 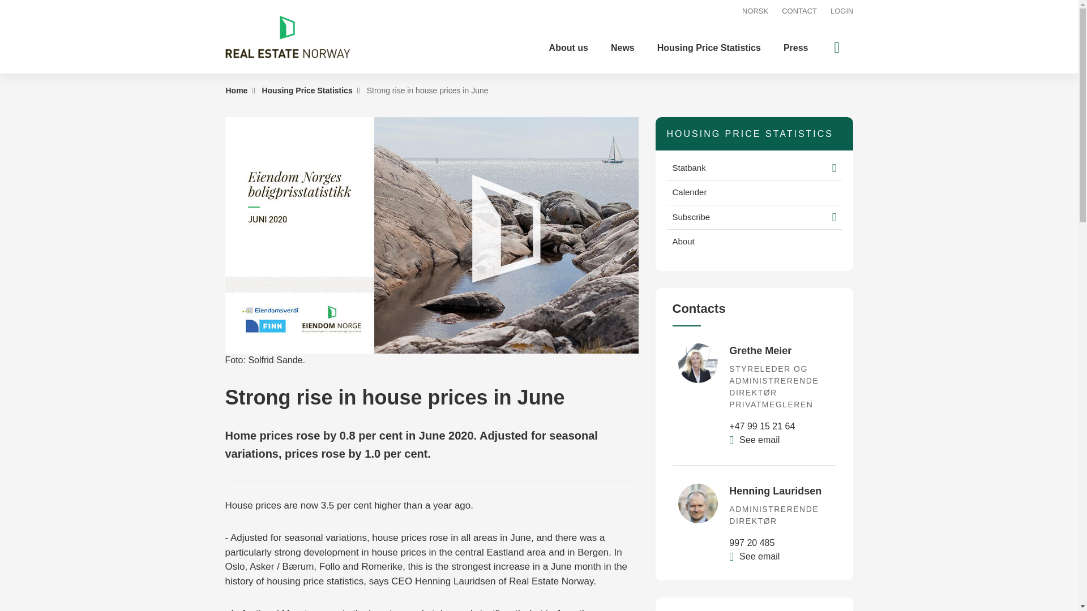 What do you see at coordinates (755, 192) in the screenshot?
I see `Calender` at bounding box center [755, 192].